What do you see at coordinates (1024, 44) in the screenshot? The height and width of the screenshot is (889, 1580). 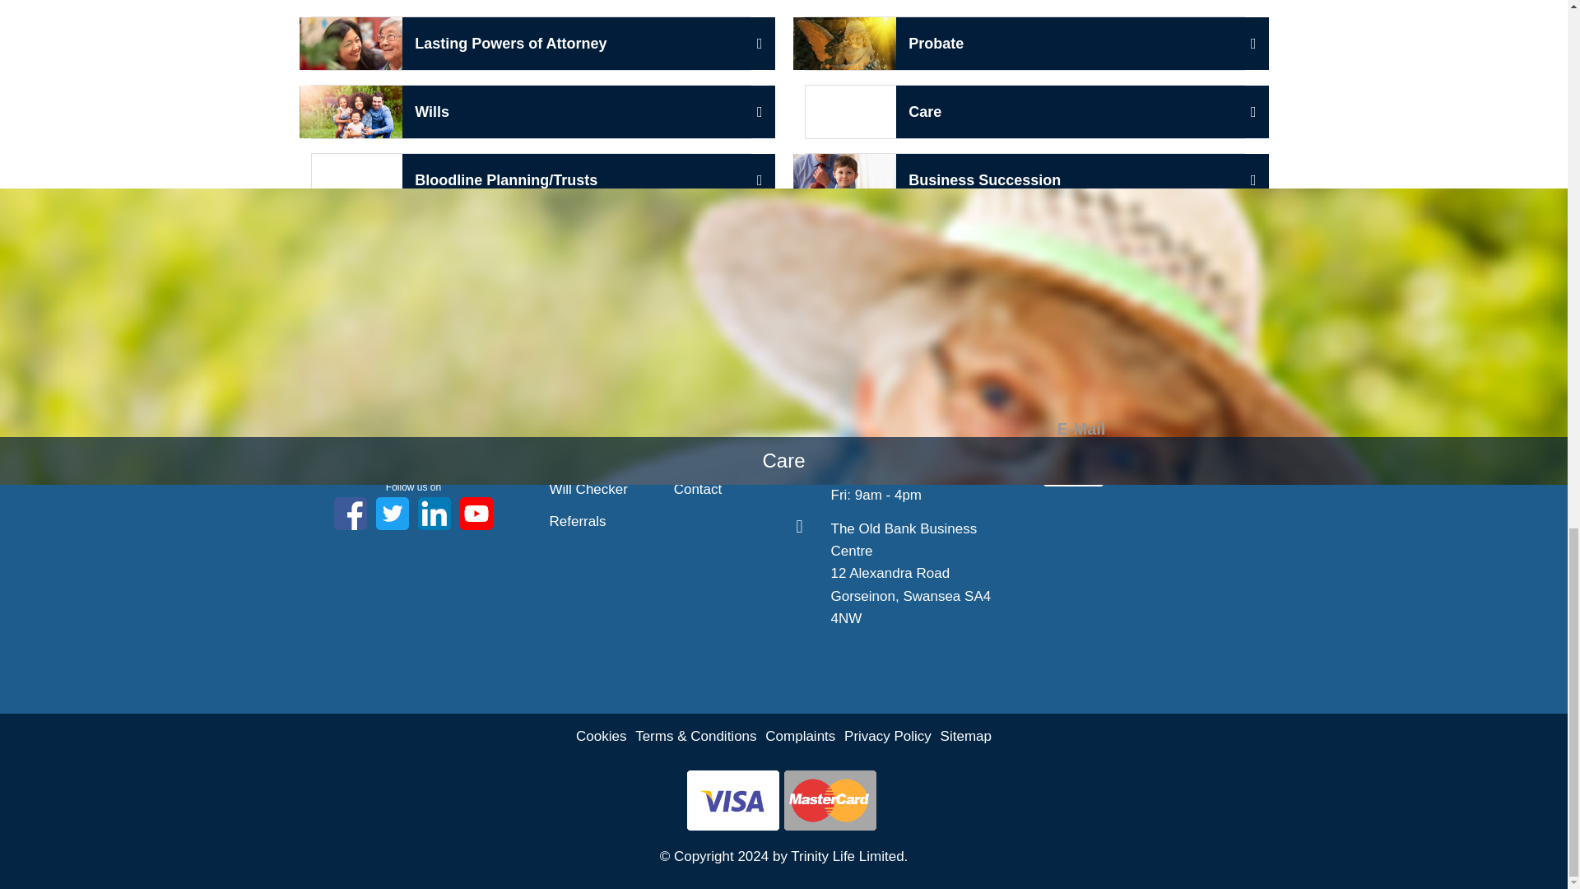 I see `YouTube` at bounding box center [1024, 44].